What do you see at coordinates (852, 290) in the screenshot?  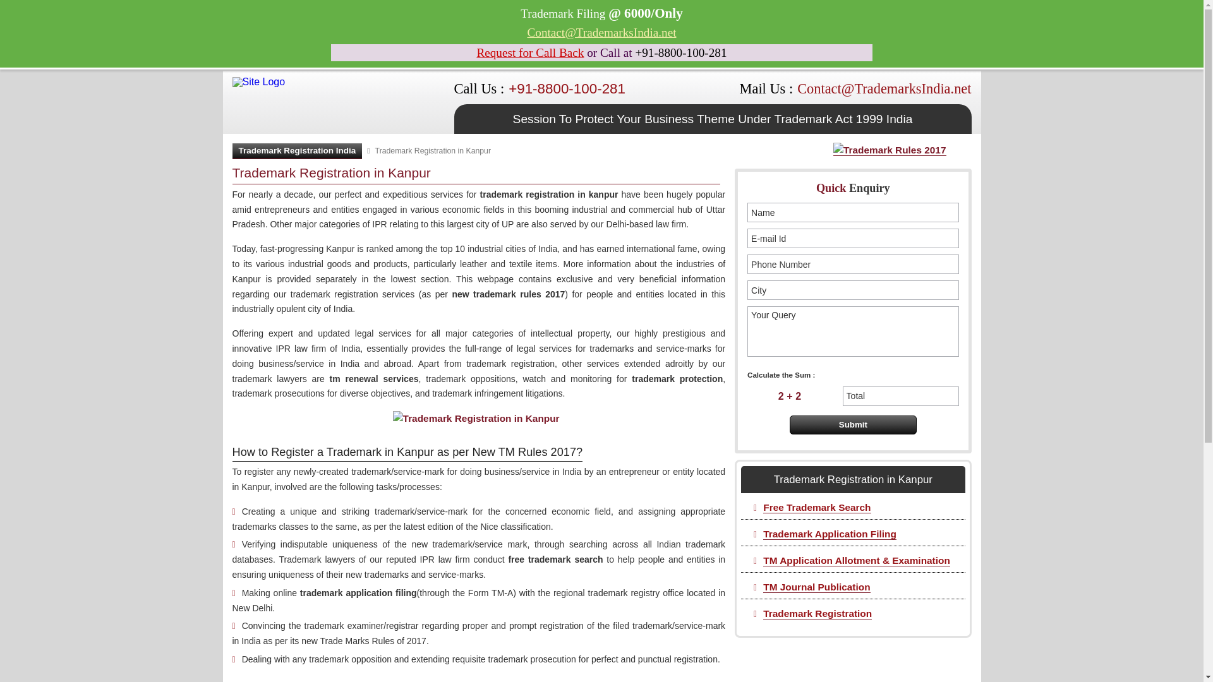 I see `City` at bounding box center [852, 290].